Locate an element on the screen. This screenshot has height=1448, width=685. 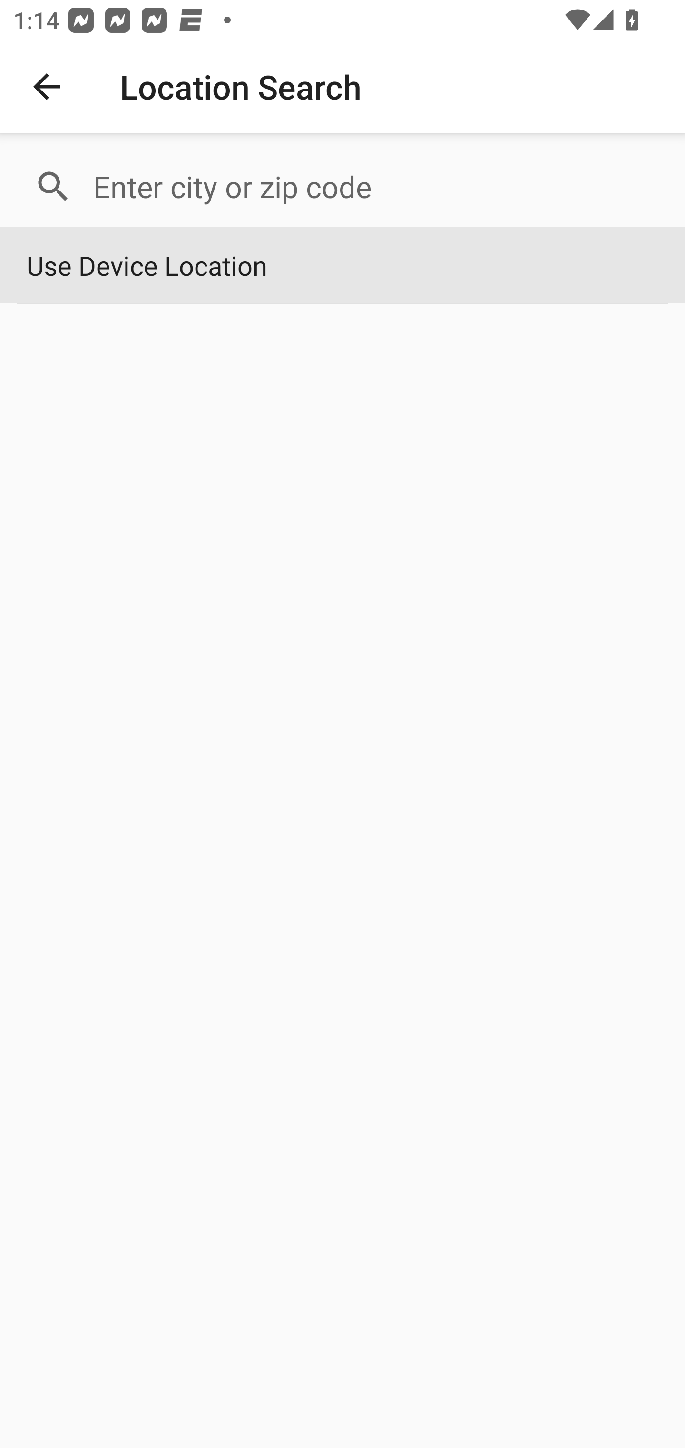
Use Device Location is located at coordinates (342, 266).